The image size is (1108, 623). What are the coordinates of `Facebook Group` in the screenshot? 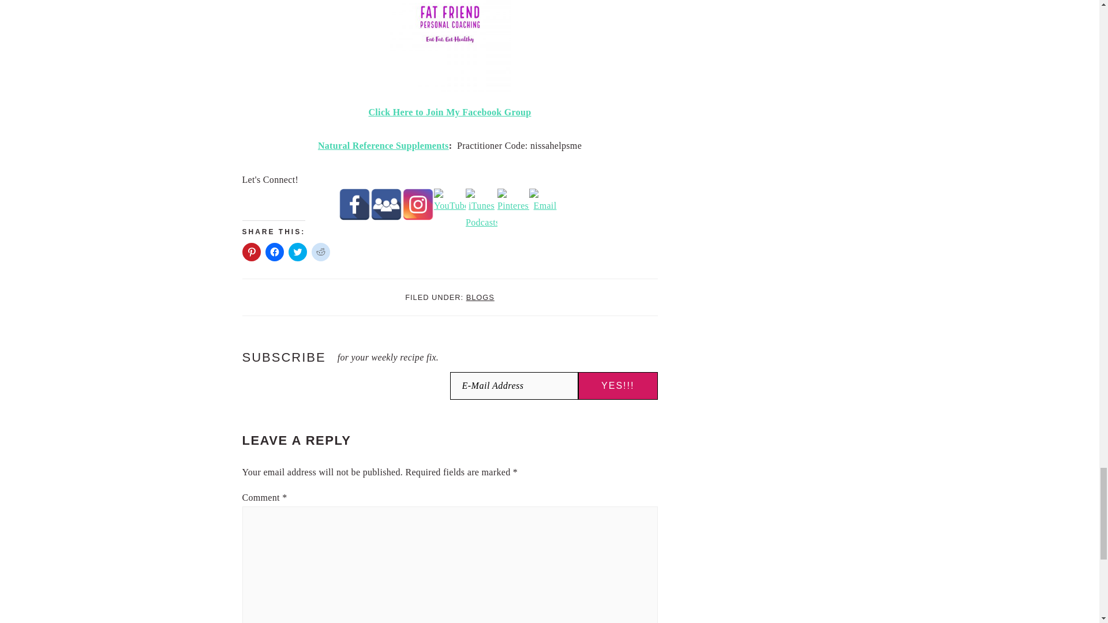 It's located at (385, 204).